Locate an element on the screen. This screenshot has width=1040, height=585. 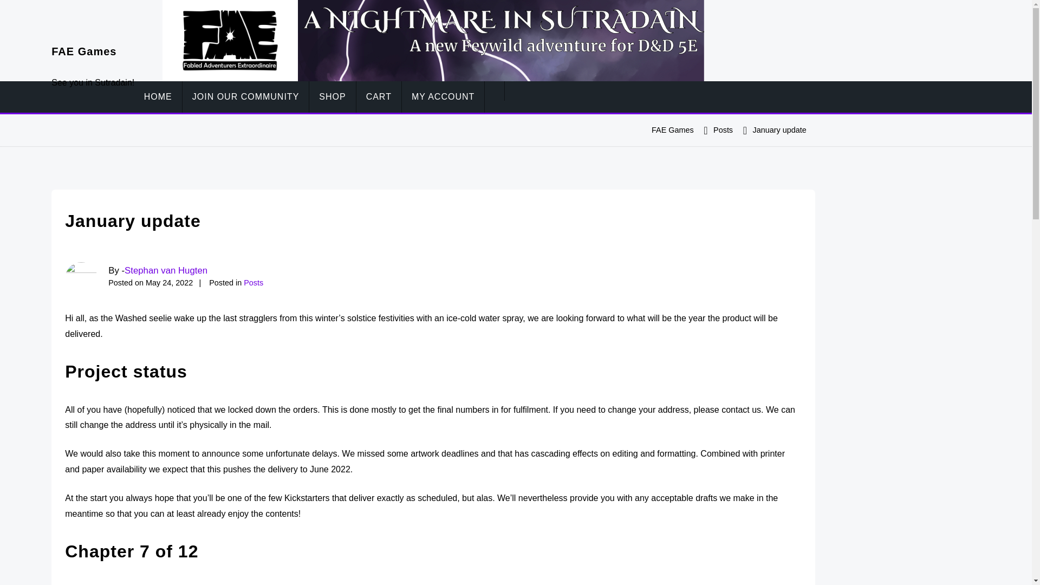
FAE Games is located at coordinates (83, 51).